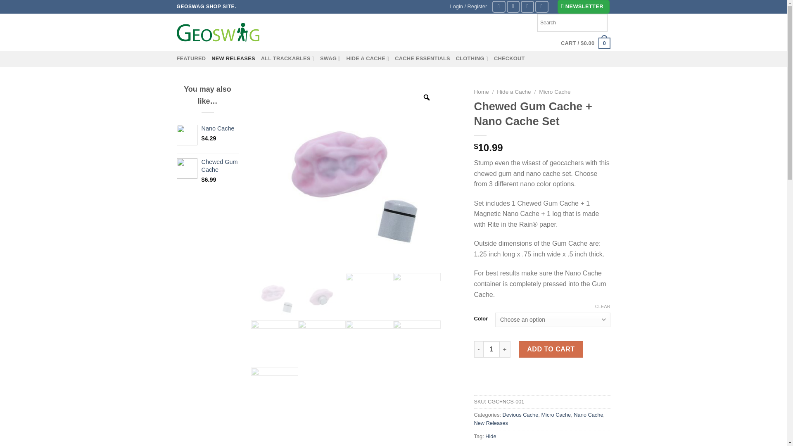  What do you see at coordinates (491, 349) in the screenshot?
I see `1` at bounding box center [491, 349].